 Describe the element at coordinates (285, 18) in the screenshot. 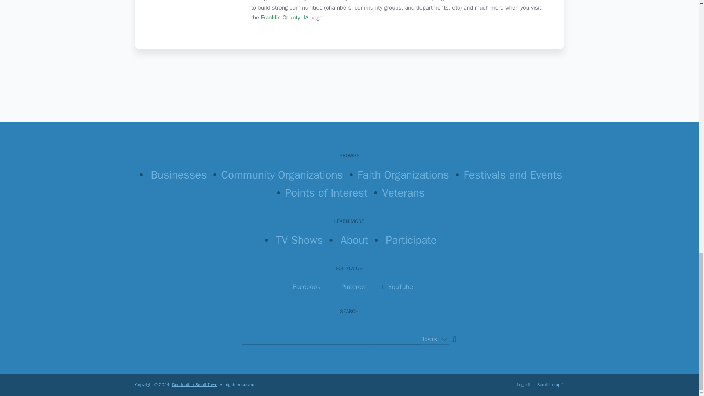

I see `Franklin County, IA` at that location.